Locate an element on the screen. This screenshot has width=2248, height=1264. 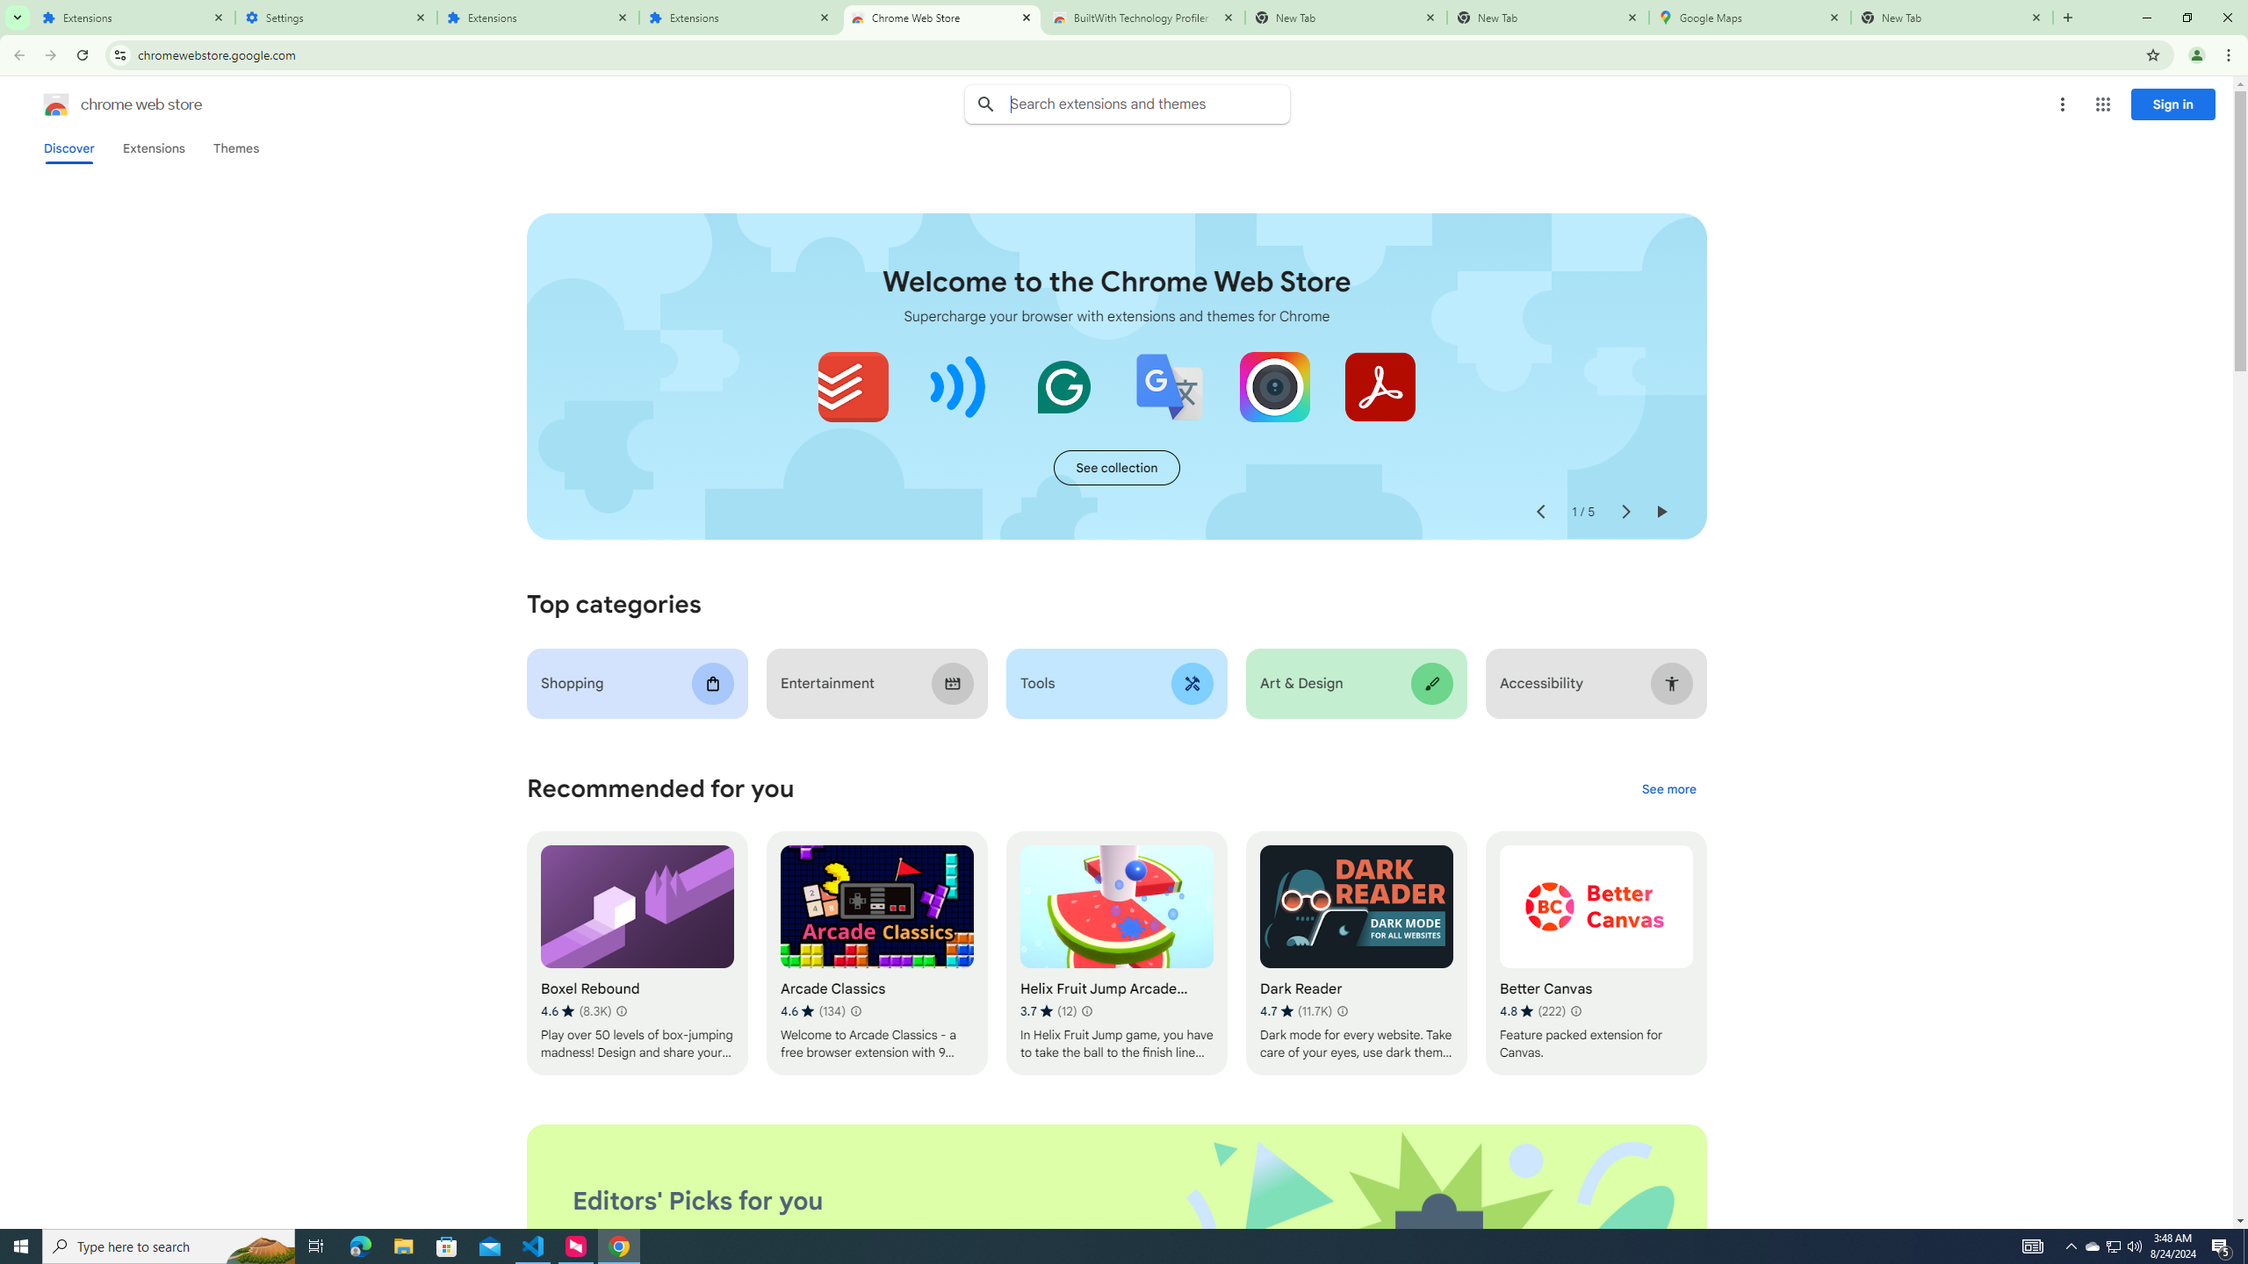
Learn more about results and reviews "Boxel Rebound" is located at coordinates (622, 1011).